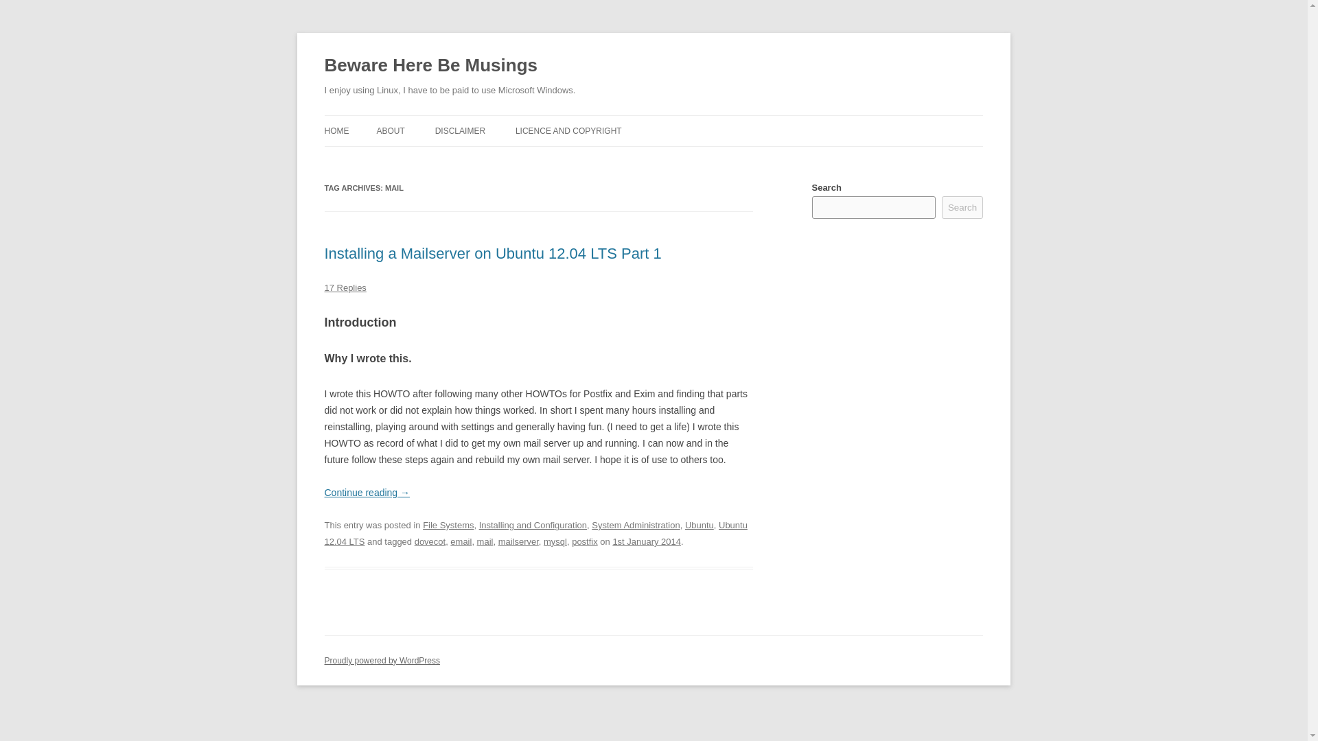 This screenshot has height=741, width=1318. I want to click on Ubuntu 12.04 LTS, so click(535, 534).